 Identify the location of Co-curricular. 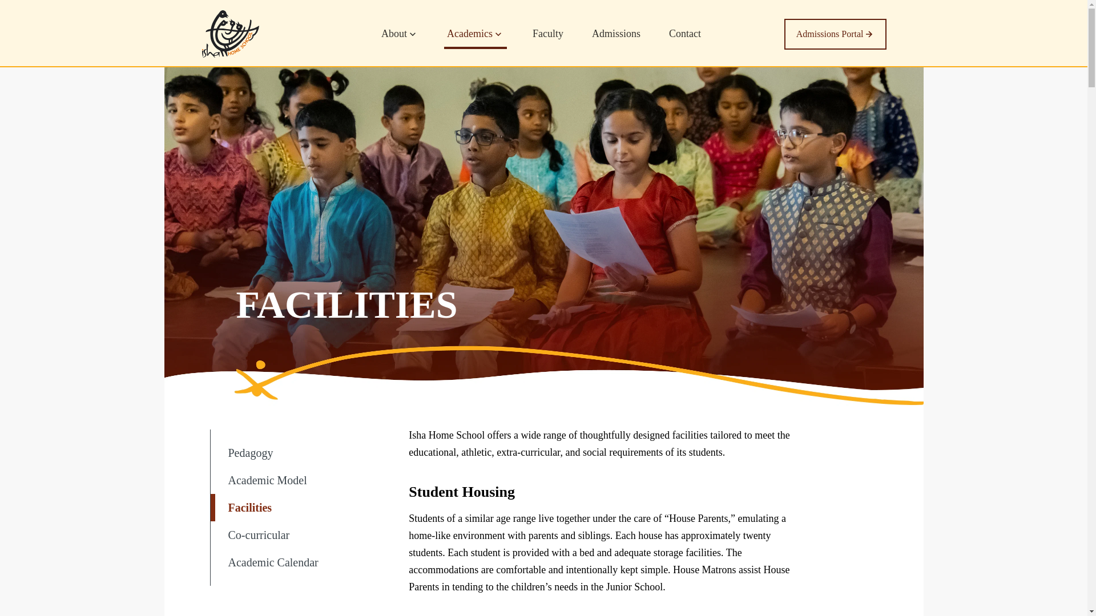
(288, 535).